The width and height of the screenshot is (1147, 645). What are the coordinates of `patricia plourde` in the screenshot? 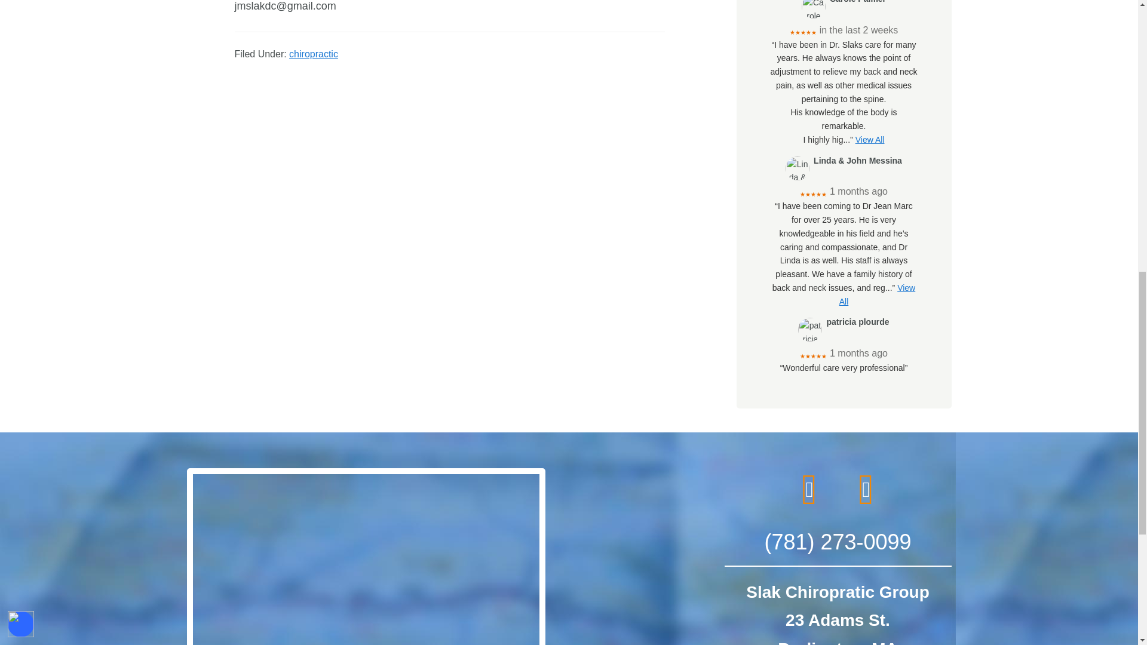 It's located at (810, 330).